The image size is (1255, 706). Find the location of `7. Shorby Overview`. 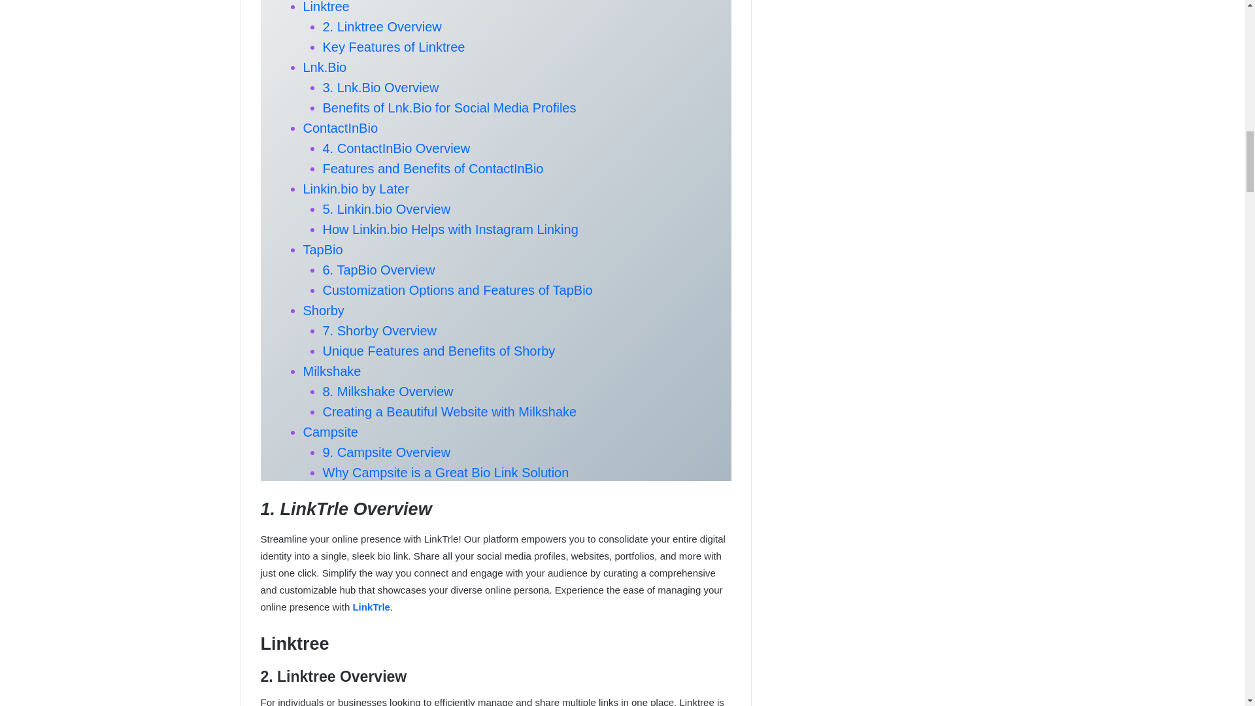

7. Shorby Overview is located at coordinates (379, 331).